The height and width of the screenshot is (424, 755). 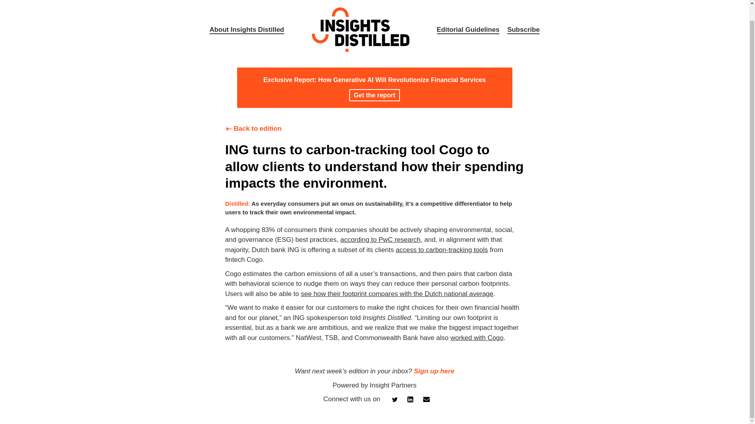 What do you see at coordinates (468, 30) in the screenshot?
I see `Editorial Guidelines` at bounding box center [468, 30].